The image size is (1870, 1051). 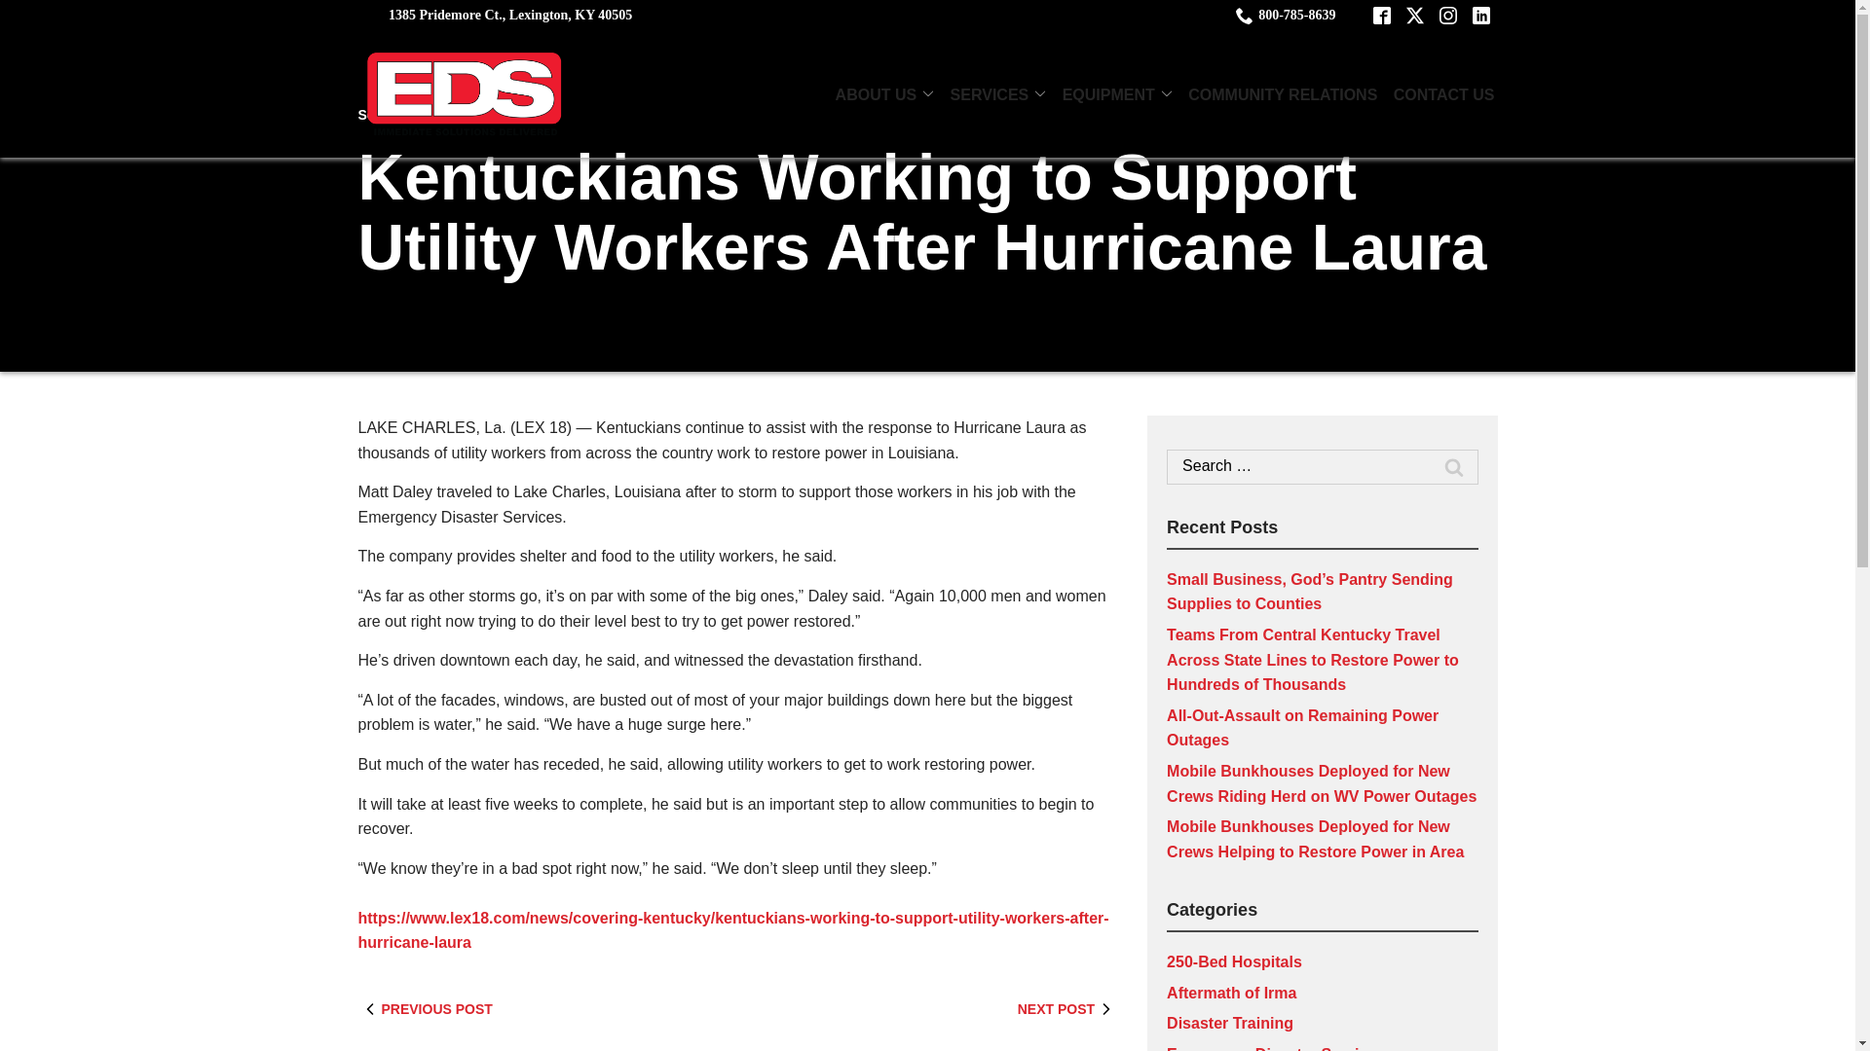 What do you see at coordinates (885, 93) in the screenshot?
I see `ABOUT US` at bounding box center [885, 93].